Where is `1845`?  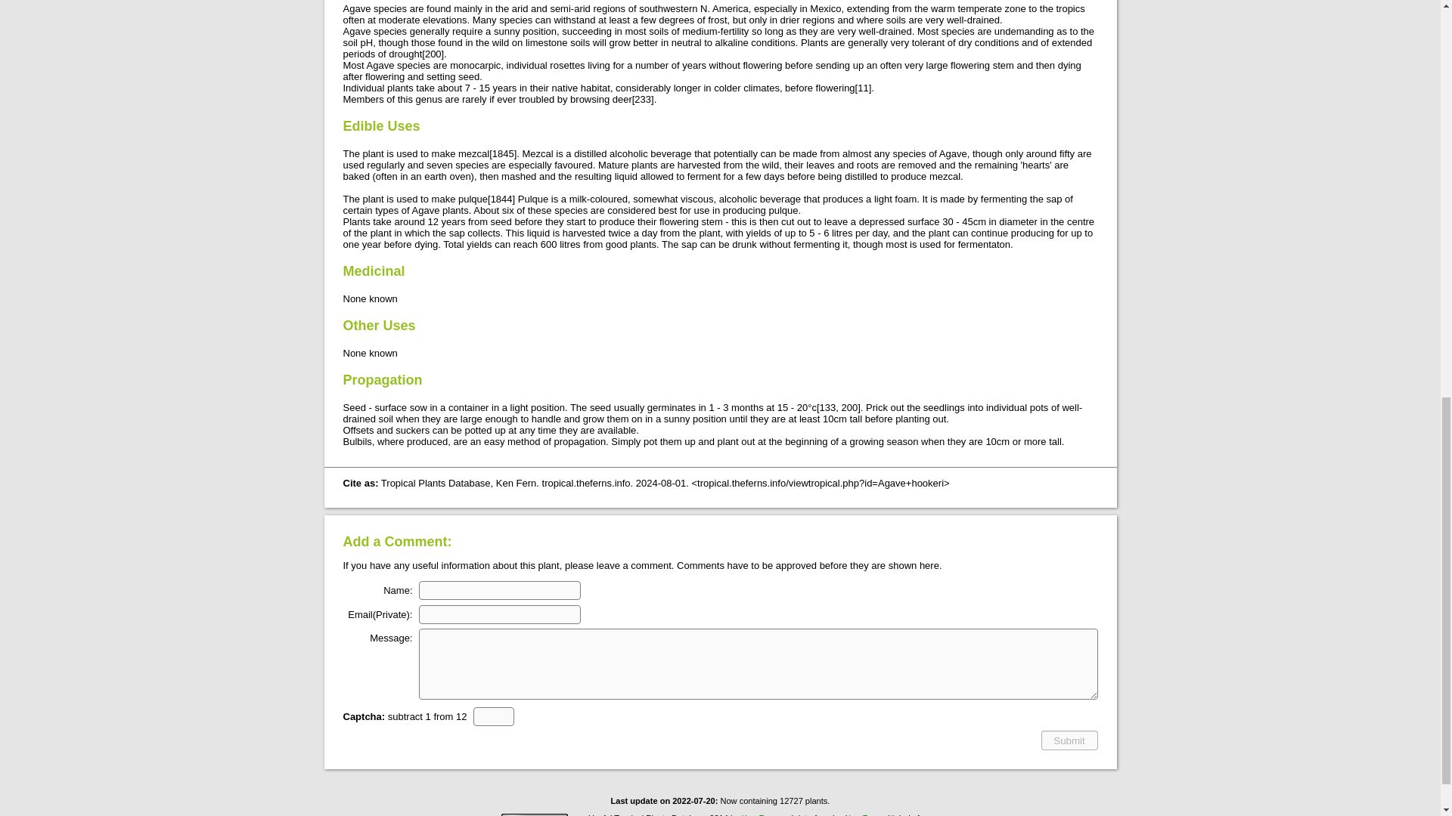 1845 is located at coordinates (502, 153).